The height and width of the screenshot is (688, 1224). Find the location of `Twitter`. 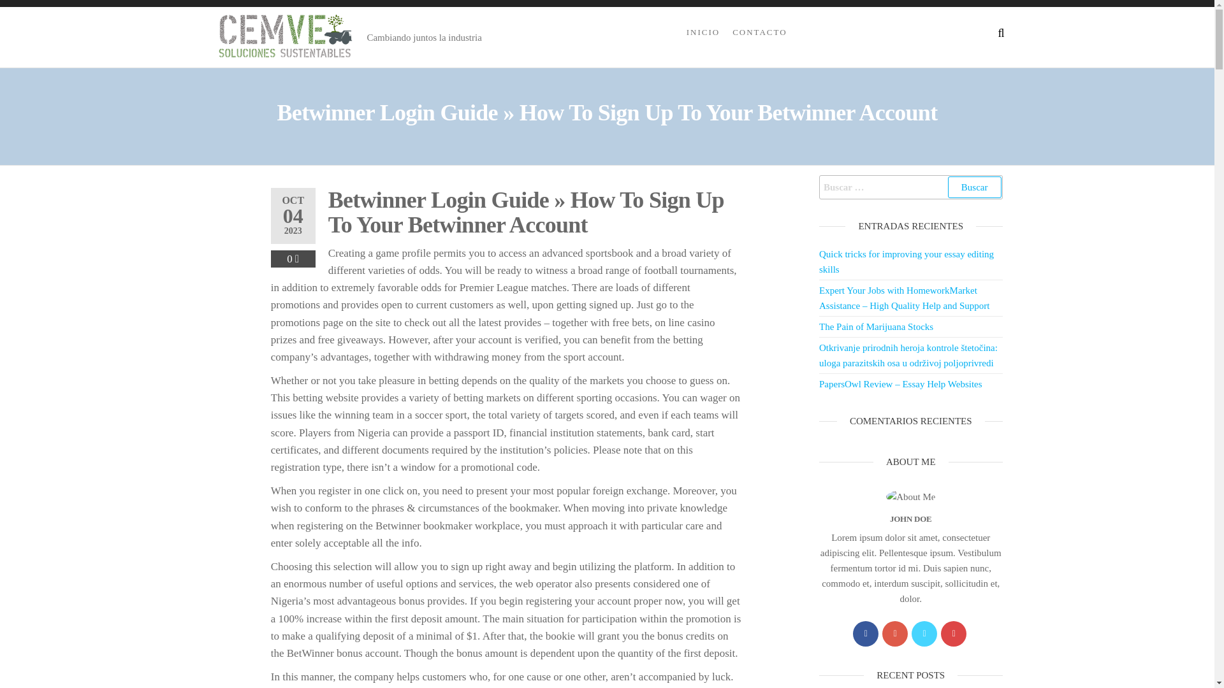

Twitter is located at coordinates (924, 634).